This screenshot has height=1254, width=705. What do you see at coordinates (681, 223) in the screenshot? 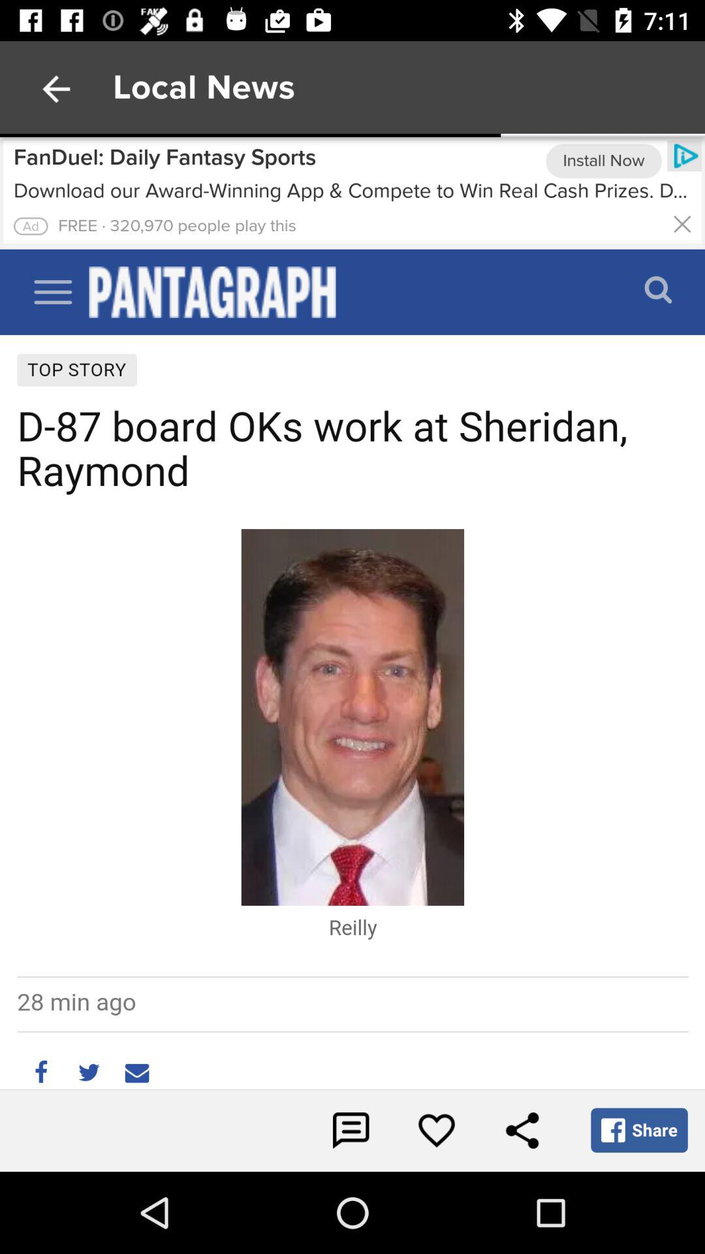
I see `close the page` at bounding box center [681, 223].